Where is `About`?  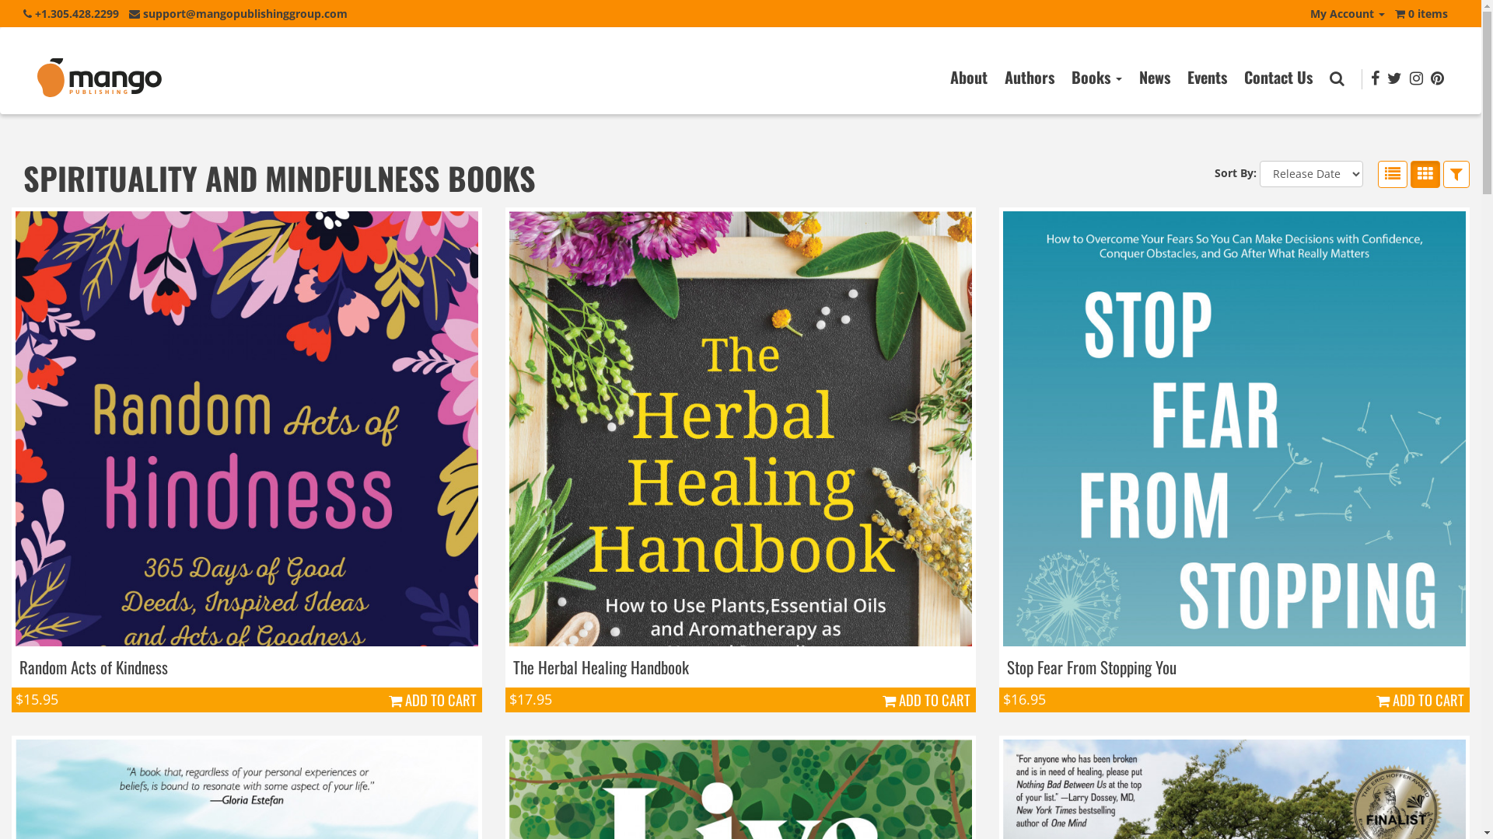 About is located at coordinates (969, 77).